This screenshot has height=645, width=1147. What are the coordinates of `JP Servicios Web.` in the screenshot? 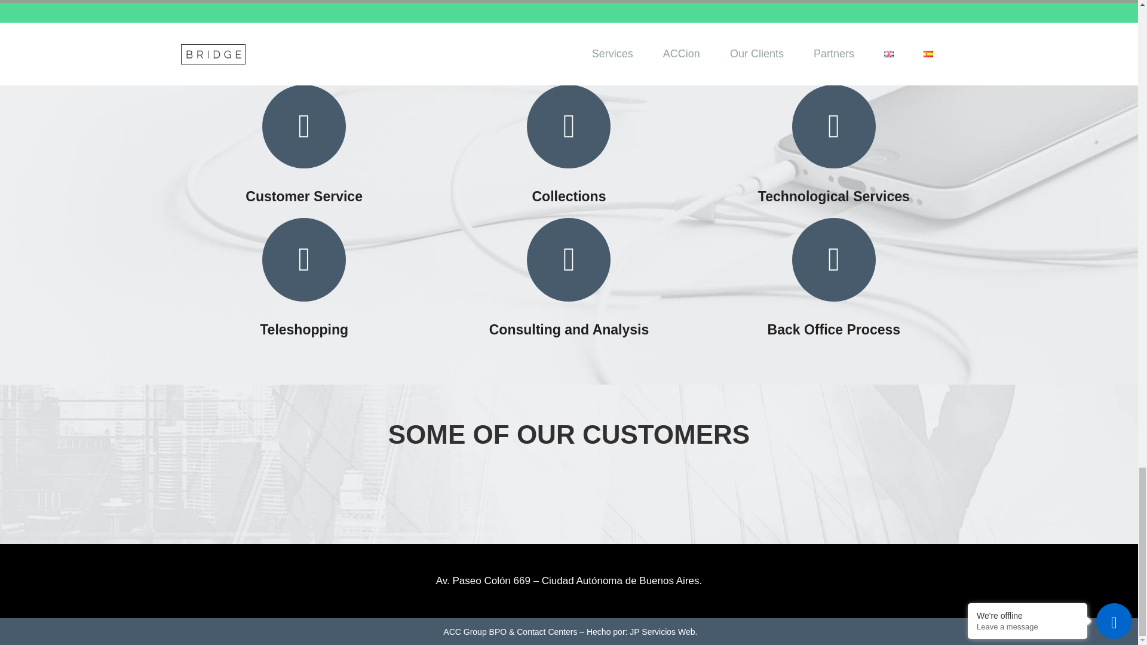 It's located at (663, 631).